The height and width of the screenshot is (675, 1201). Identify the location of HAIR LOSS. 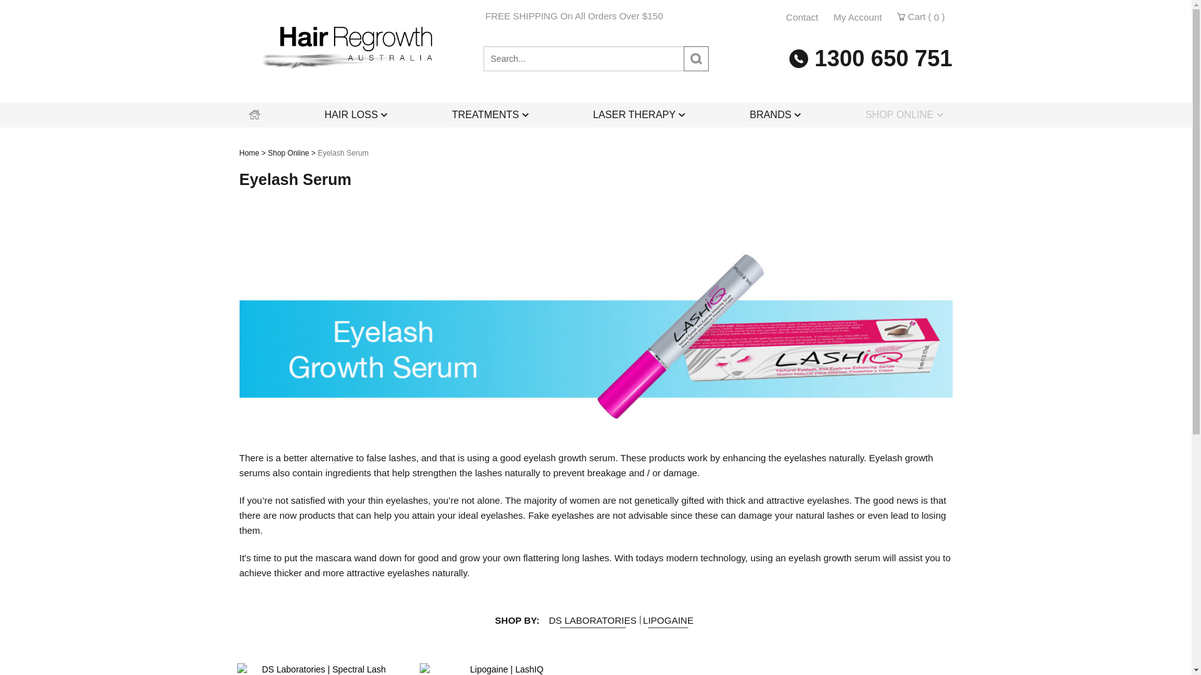
(356, 115).